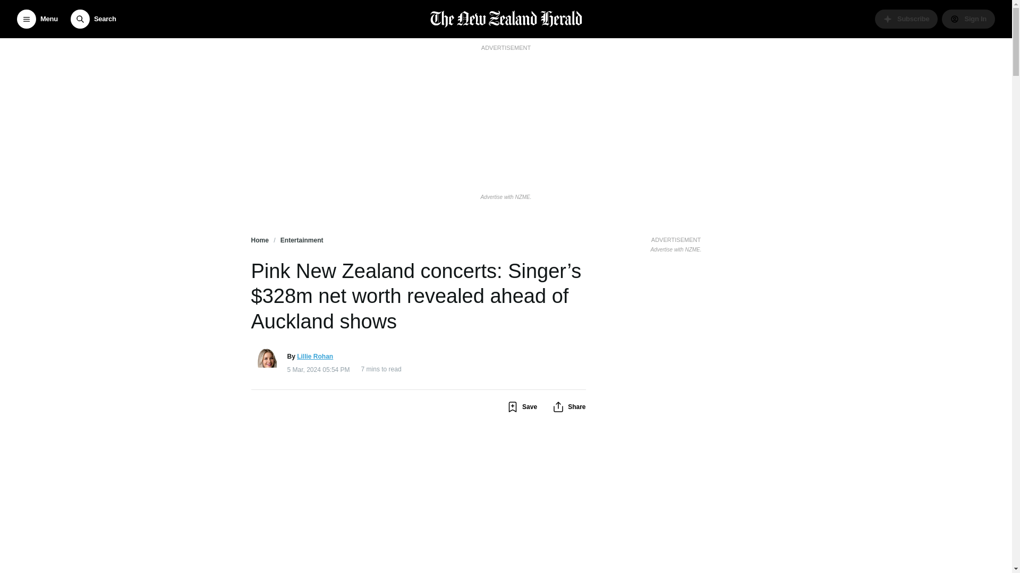 This screenshot has width=1020, height=573. I want to click on Menu, so click(37, 19).